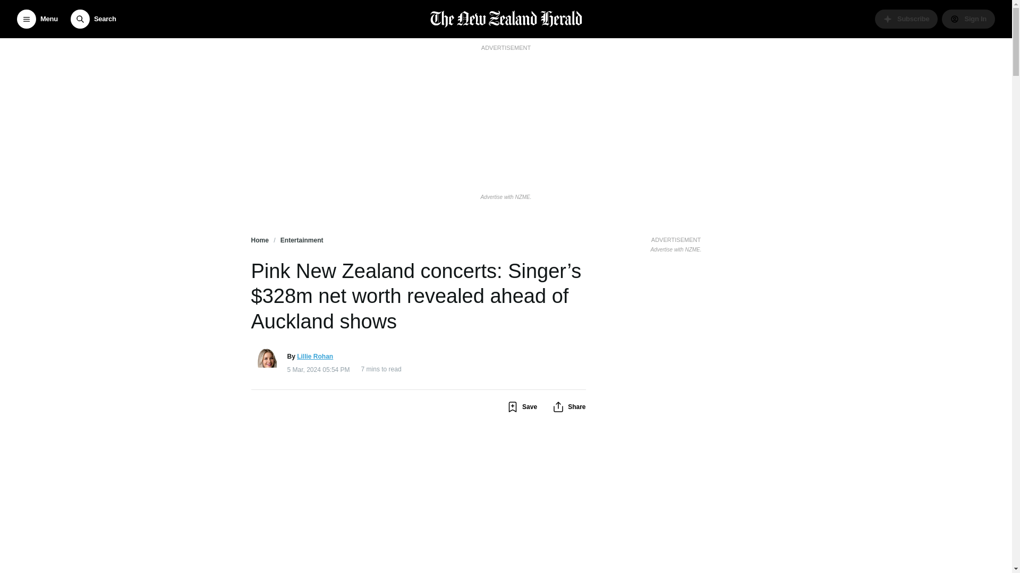 This screenshot has width=1020, height=573. I want to click on Menu, so click(37, 19).